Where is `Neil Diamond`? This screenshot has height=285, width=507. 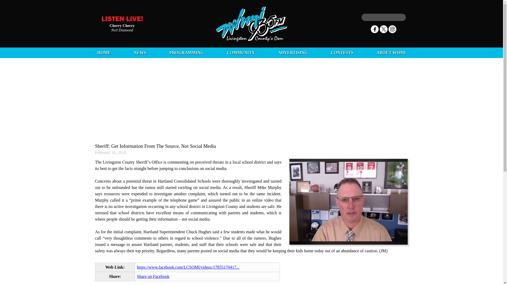 Neil Diamond is located at coordinates (122, 30).